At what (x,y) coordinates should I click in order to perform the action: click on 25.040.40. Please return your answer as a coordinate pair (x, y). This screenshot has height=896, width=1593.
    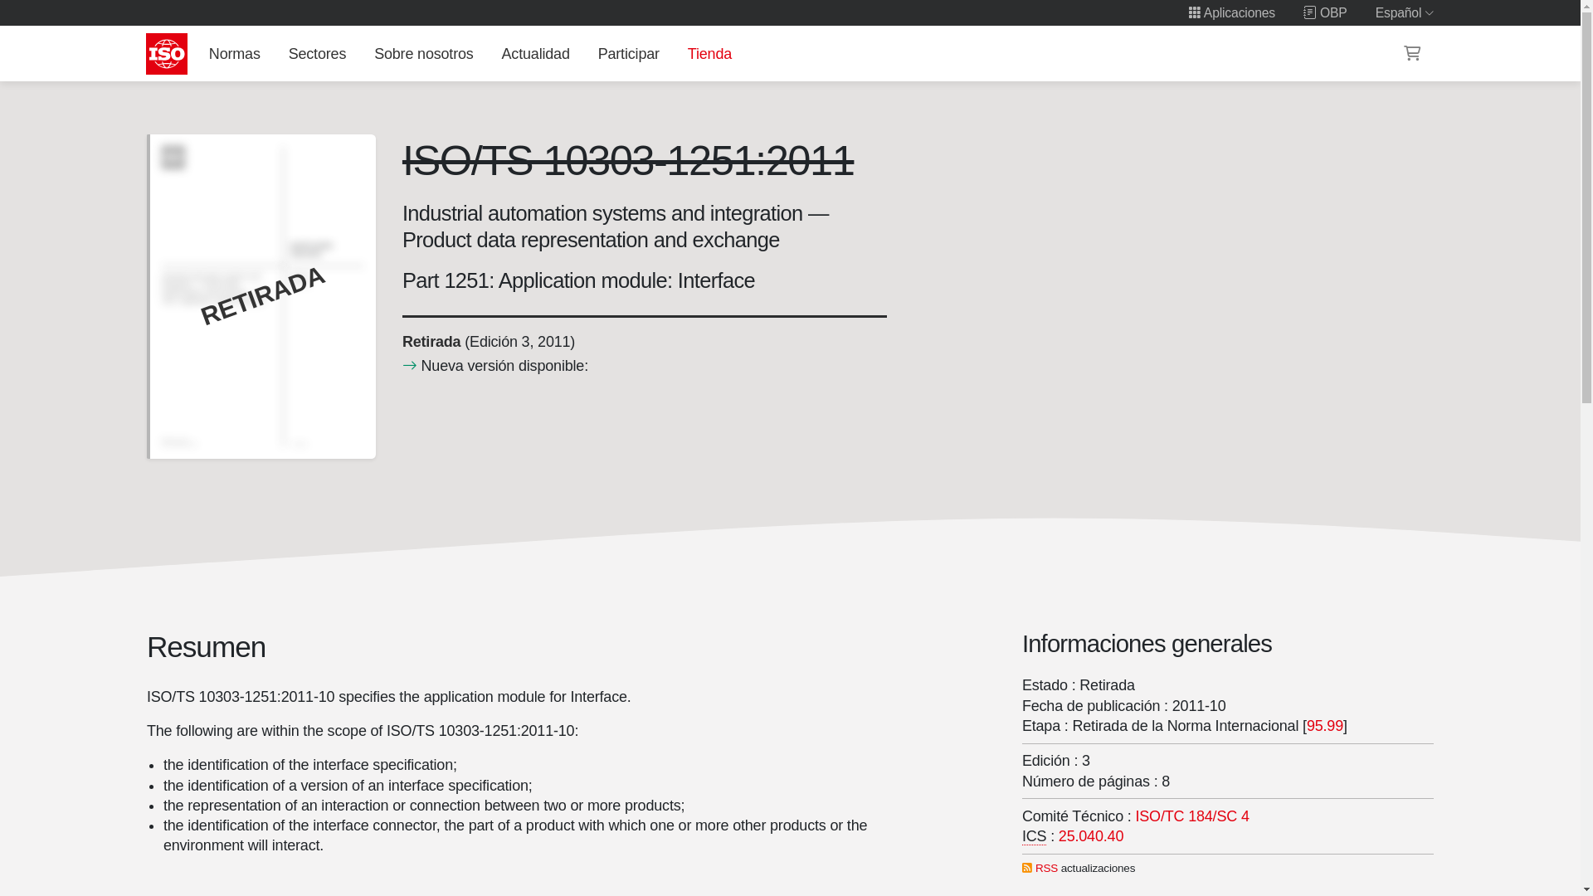
    Looking at the image, I should click on (1090, 836).